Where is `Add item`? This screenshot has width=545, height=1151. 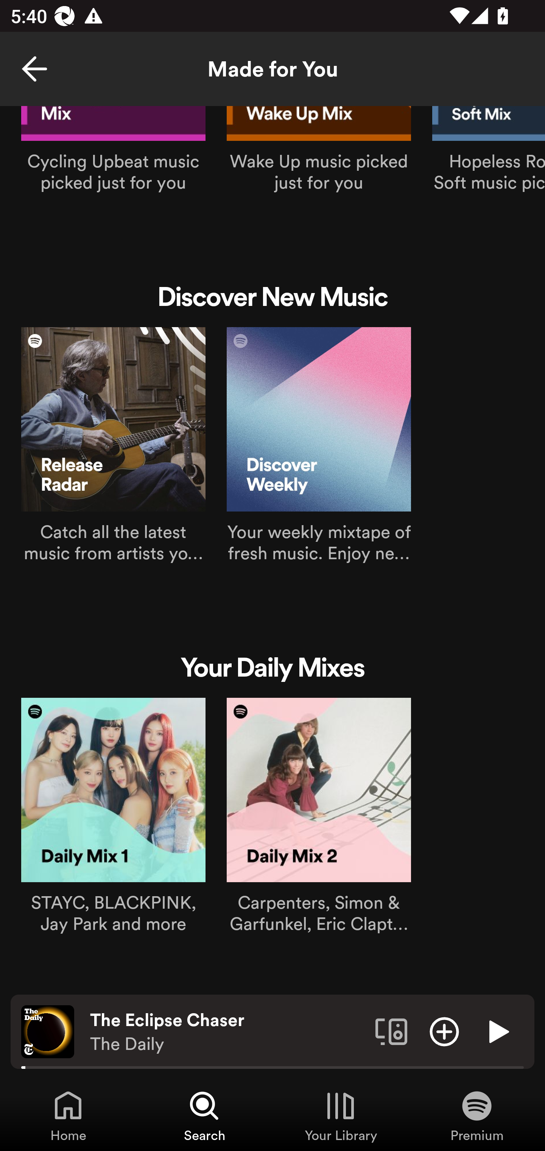 Add item is located at coordinates (444, 1031).